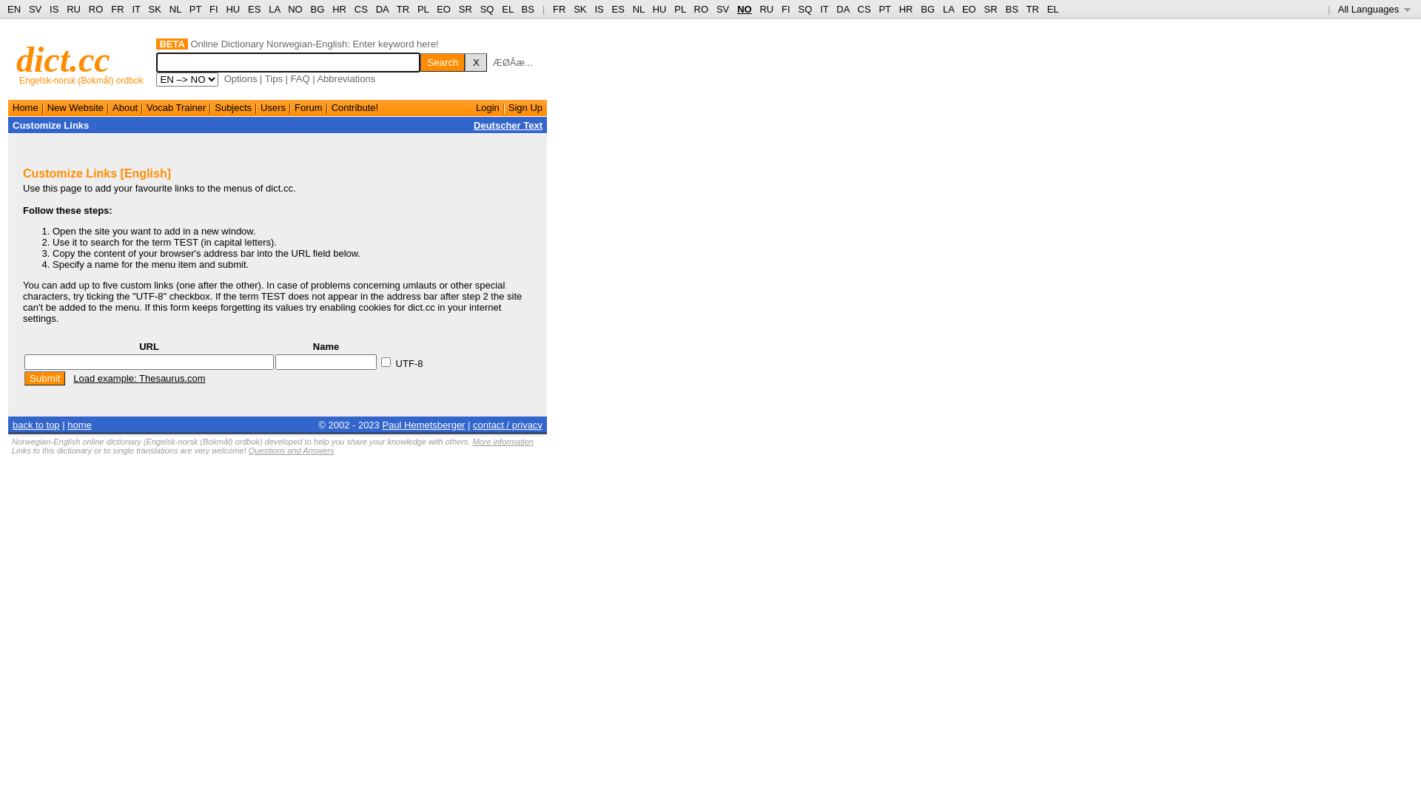  Describe the element at coordinates (382, 9) in the screenshot. I see `DA` at that location.